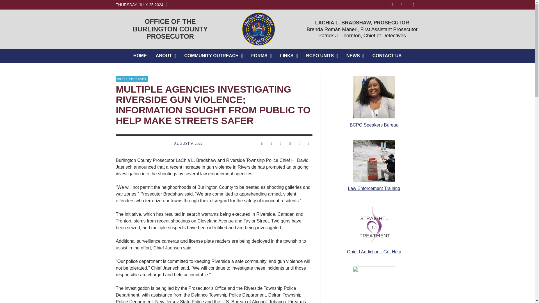 Image resolution: width=539 pixels, height=303 pixels. What do you see at coordinates (213, 56) in the screenshot?
I see `COMMUNITY OUTREACH` at bounding box center [213, 56].